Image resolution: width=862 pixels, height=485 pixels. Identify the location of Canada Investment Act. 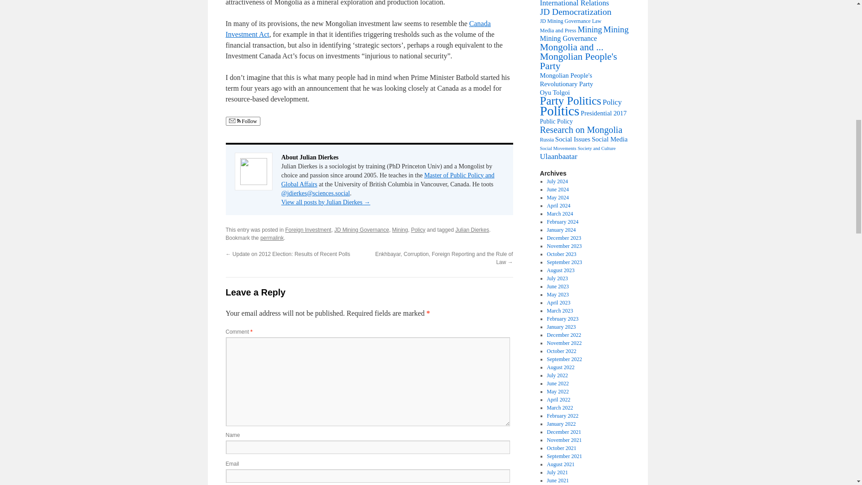
(357, 29).